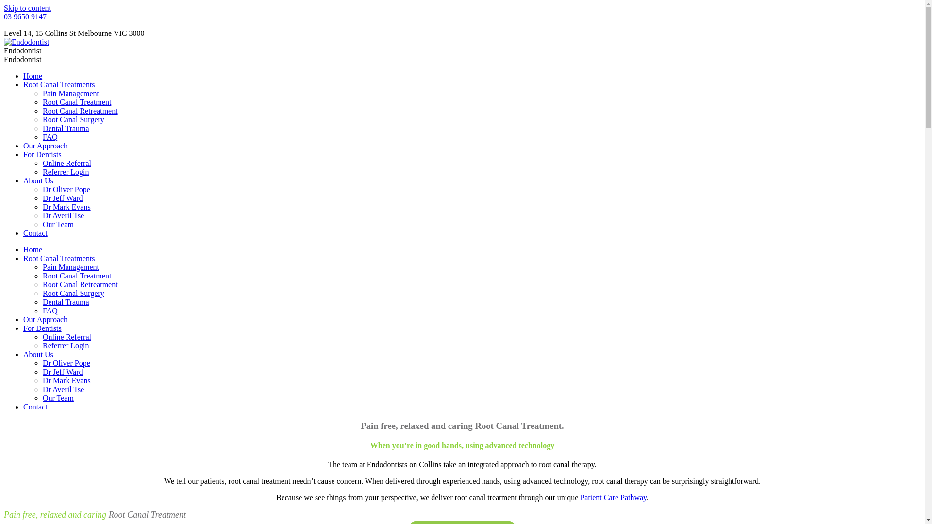 The height and width of the screenshot is (524, 932). Describe the element at coordinates (63, 198) in the screenshot. I see `Dr Jeff Ward` at that location.